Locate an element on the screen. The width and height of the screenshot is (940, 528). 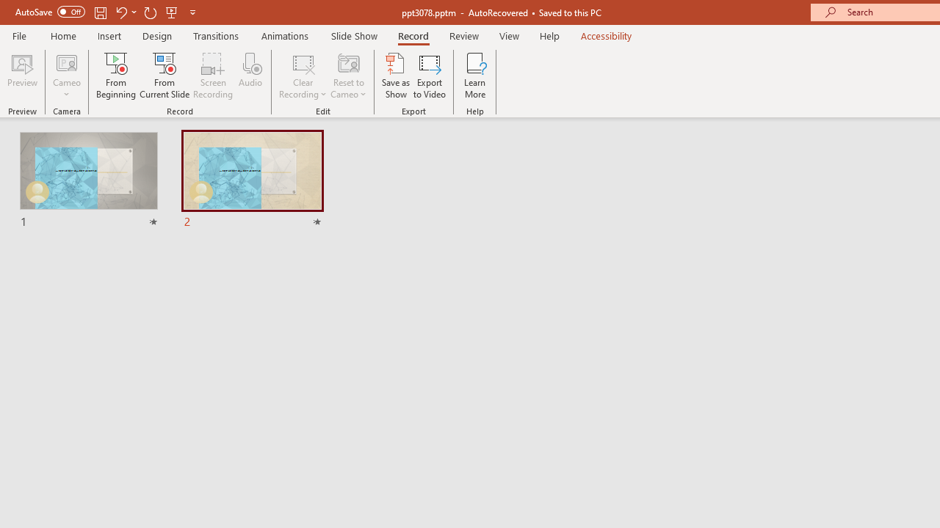
Reset to Cameo is located at coordinates (348, 75).